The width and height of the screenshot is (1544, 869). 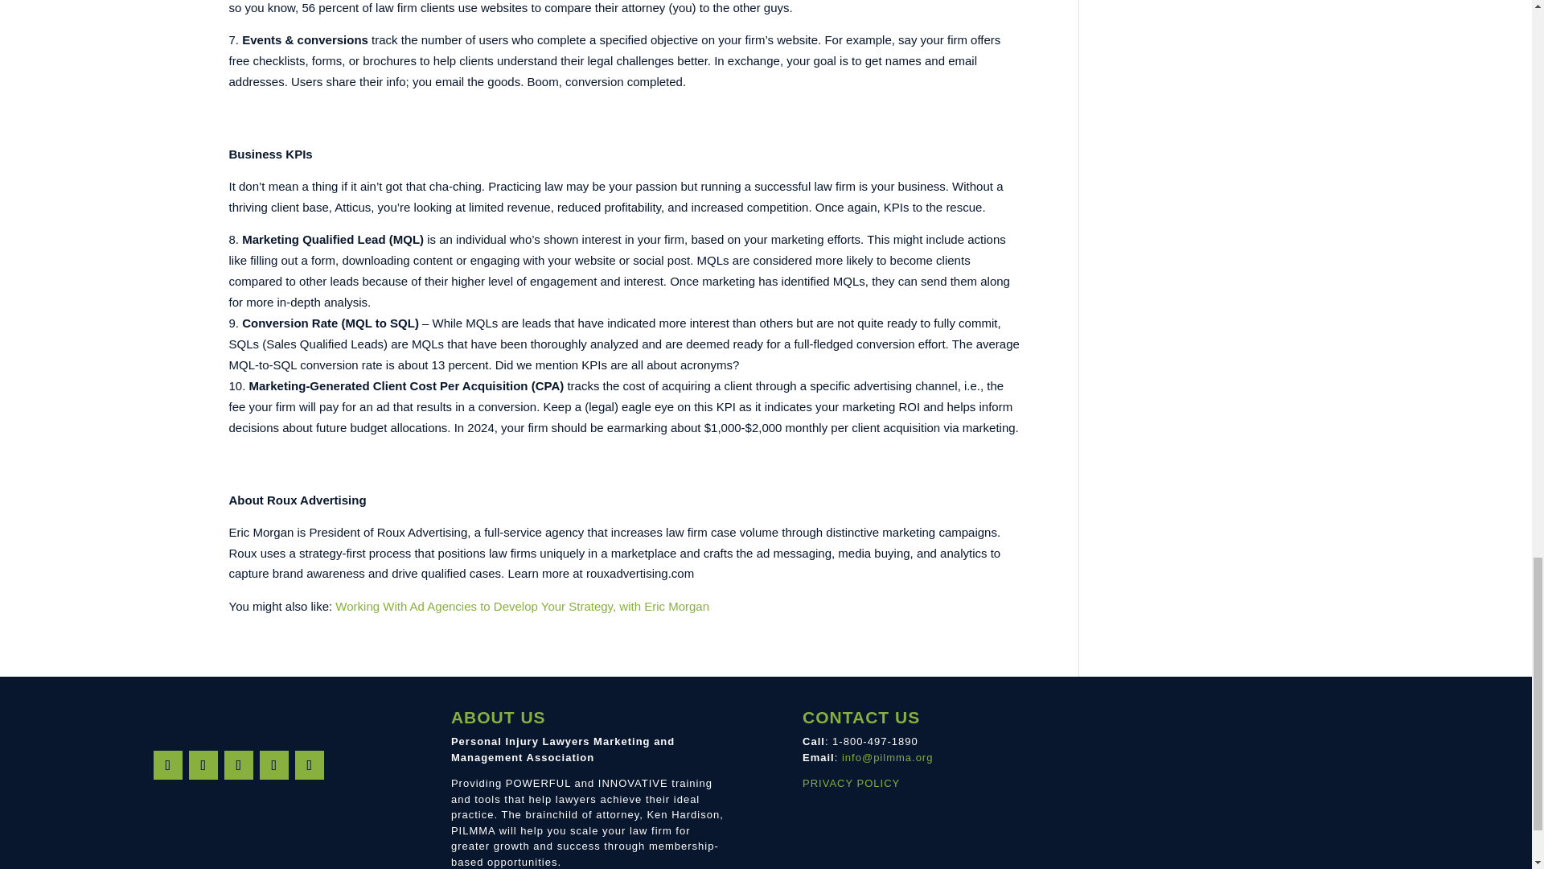 What do you see at coordinates (239, 715) in the screenshot?
I see `Pilmma Logo` at bounding box center [239, 715].